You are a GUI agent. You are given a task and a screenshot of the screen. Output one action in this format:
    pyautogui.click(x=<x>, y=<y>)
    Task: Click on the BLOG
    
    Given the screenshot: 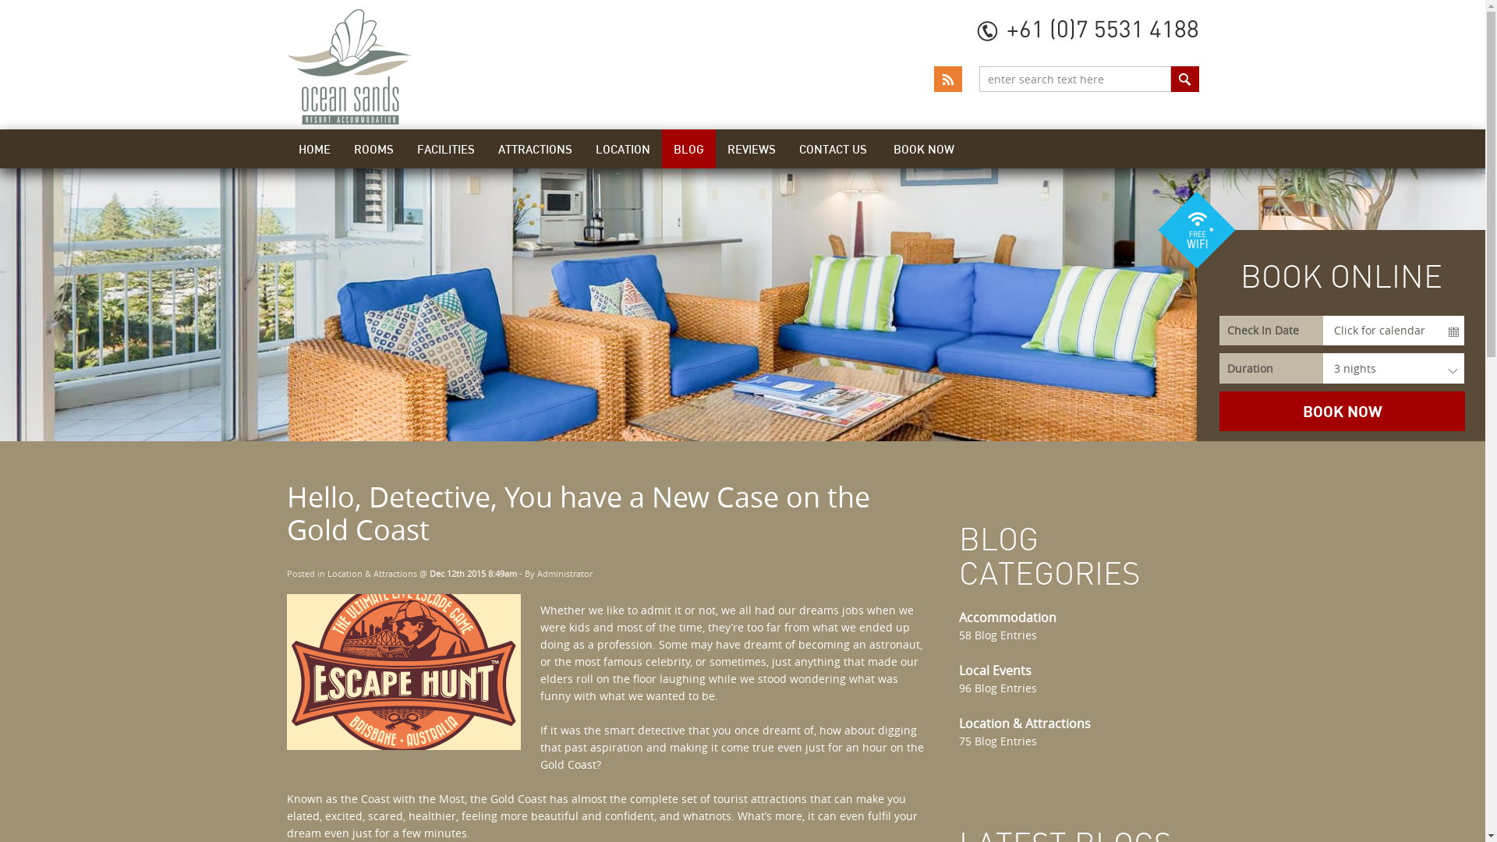 What is the action you would take?
    pyautogui.click(x=688, y=149)
    